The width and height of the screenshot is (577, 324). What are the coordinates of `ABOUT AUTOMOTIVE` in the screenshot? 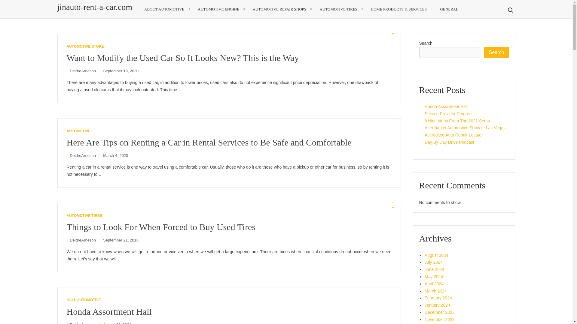 It's located at (166, 9).